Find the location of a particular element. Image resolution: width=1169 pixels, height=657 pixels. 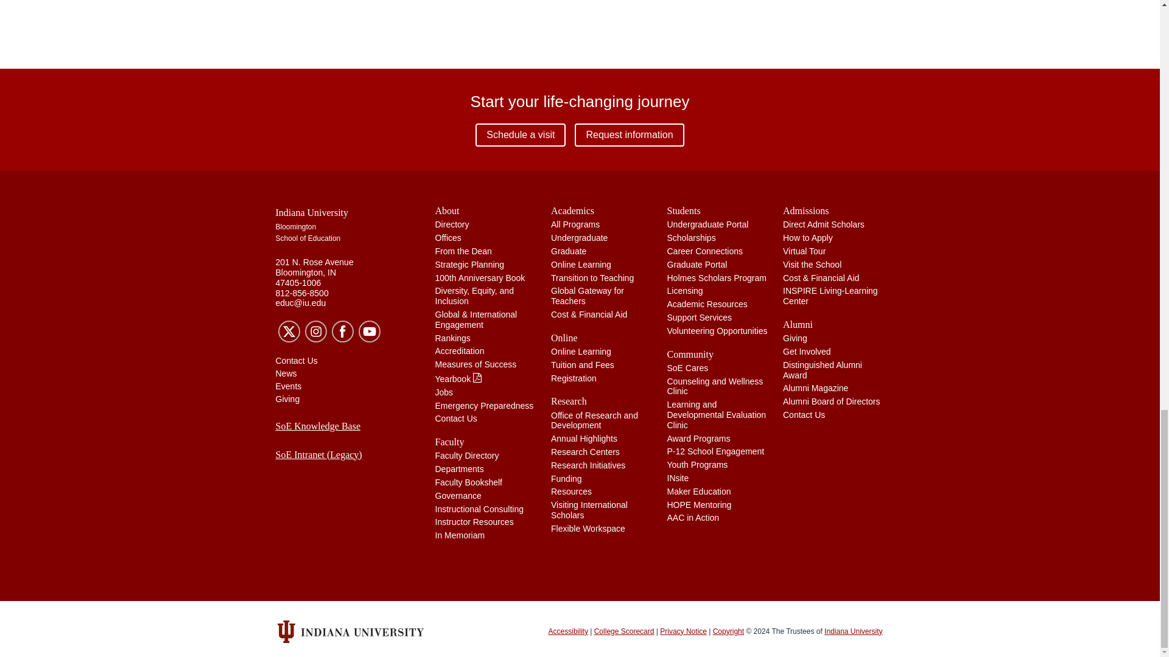

Request information is located at coordinates (630, 135).